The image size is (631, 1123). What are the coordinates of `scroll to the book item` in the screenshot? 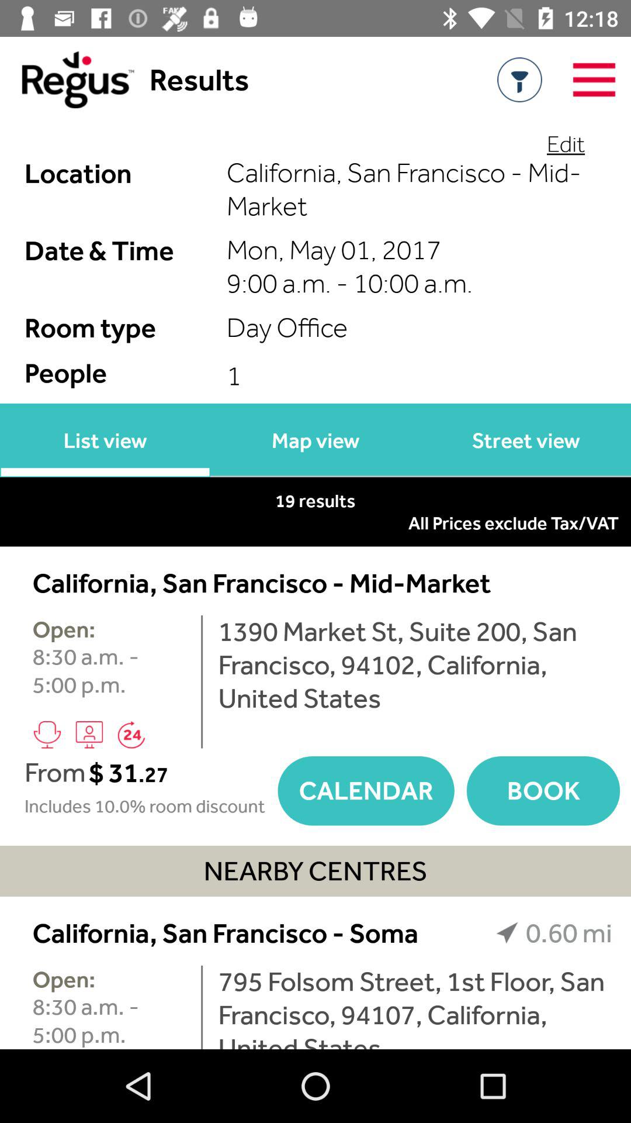 It's located at (543, 791).